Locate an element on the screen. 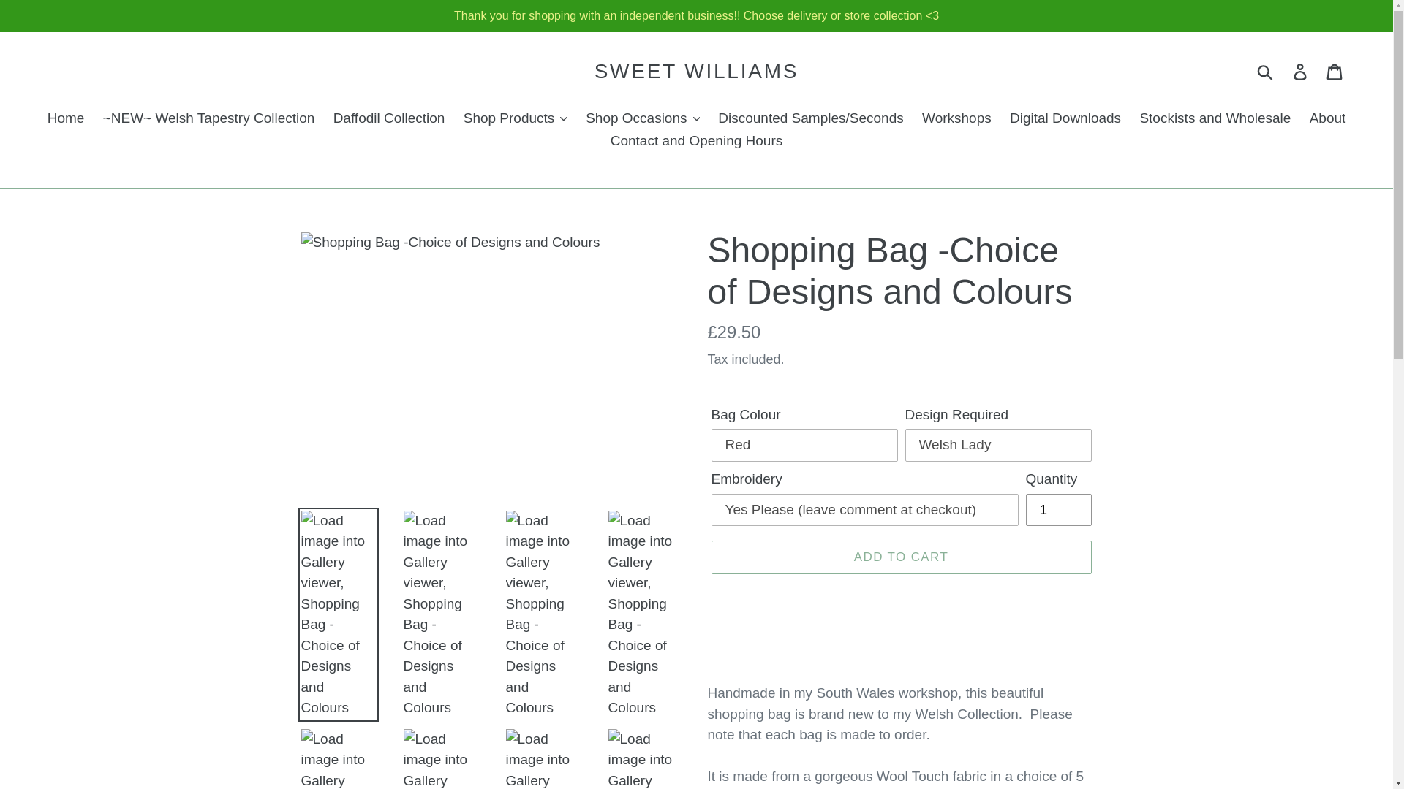 This screenshot has width=1404, height=789. SWEET WILLIAMS is located at coordinates (696, 72).